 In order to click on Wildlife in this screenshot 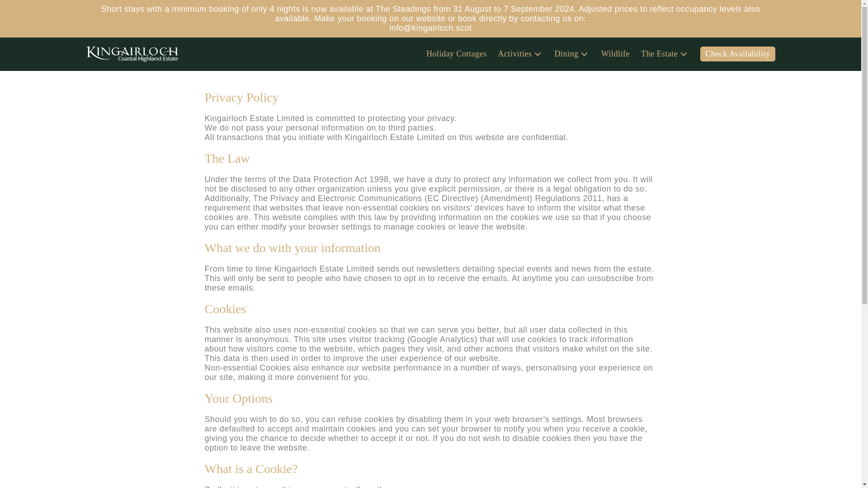, I will do `click(616, 54)`.